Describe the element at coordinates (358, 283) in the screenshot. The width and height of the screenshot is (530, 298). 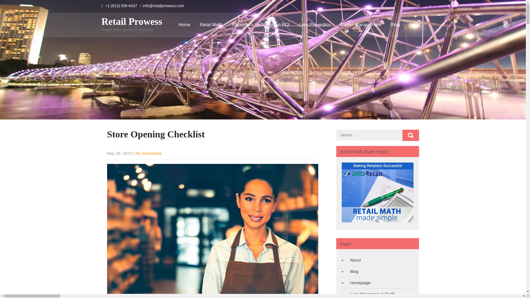
I see `Homepage` at that location.